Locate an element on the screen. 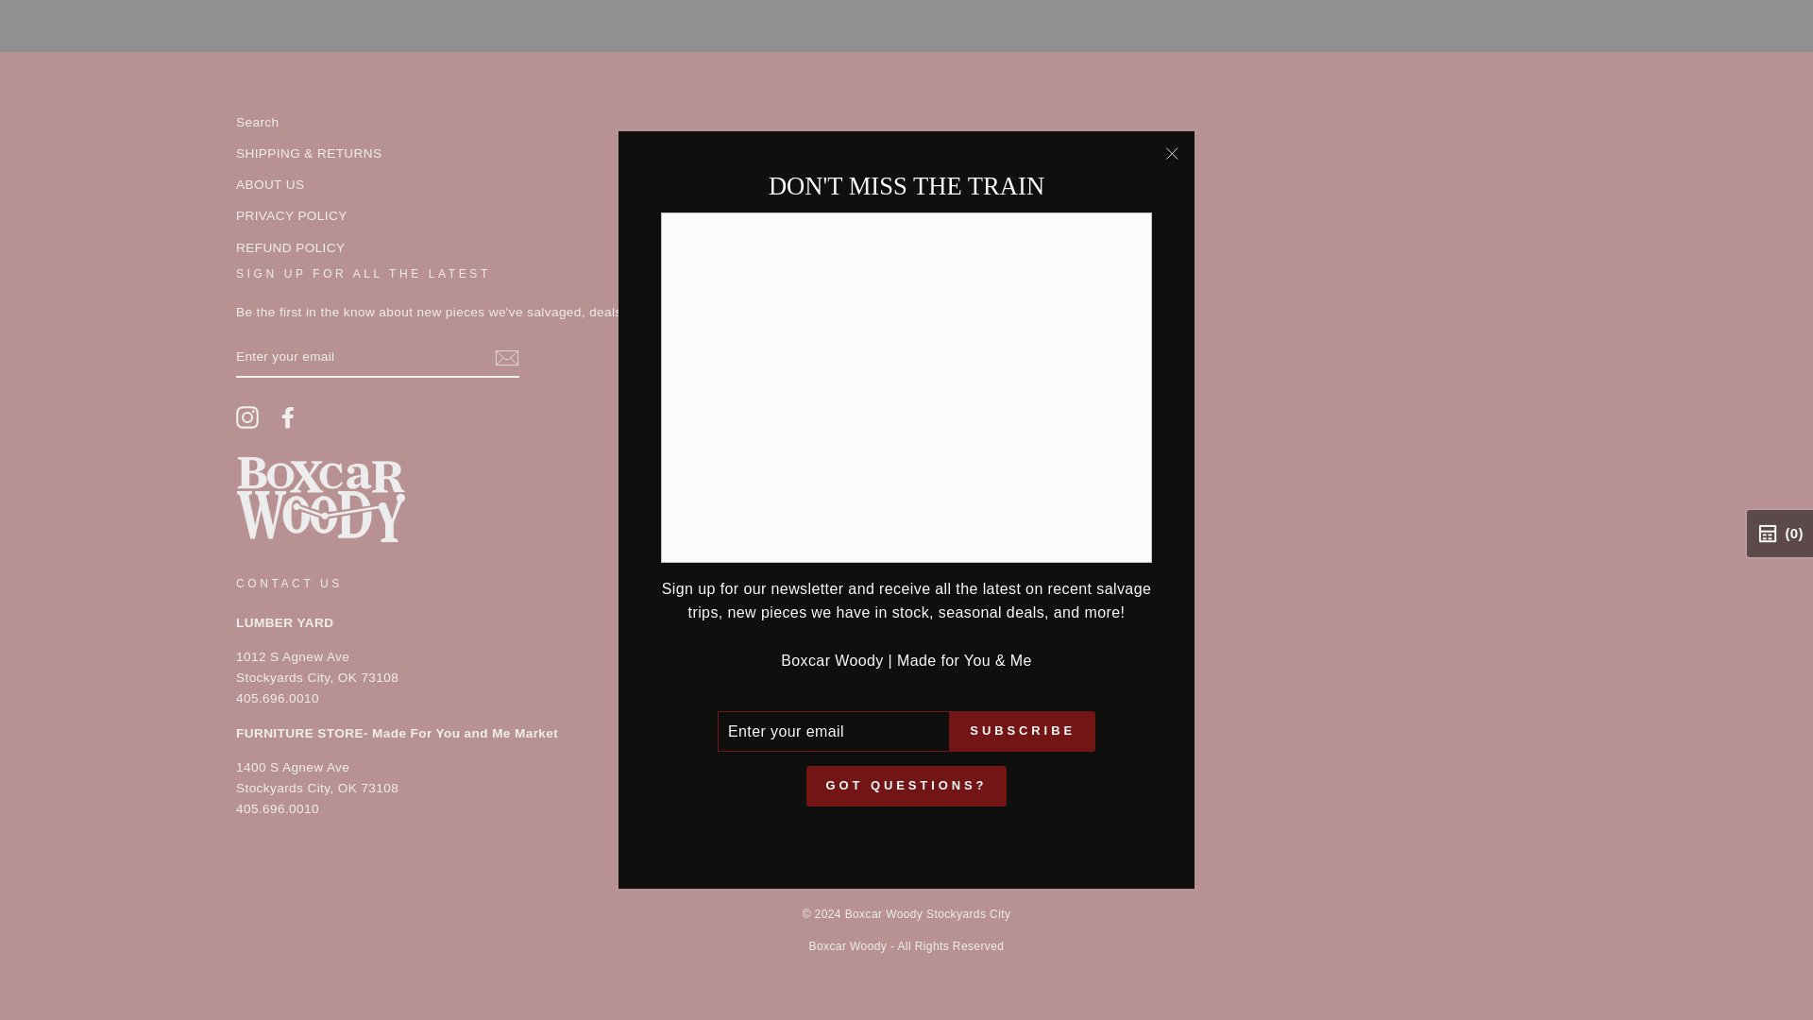  Meta Pay is located at coordinates (882, 873).